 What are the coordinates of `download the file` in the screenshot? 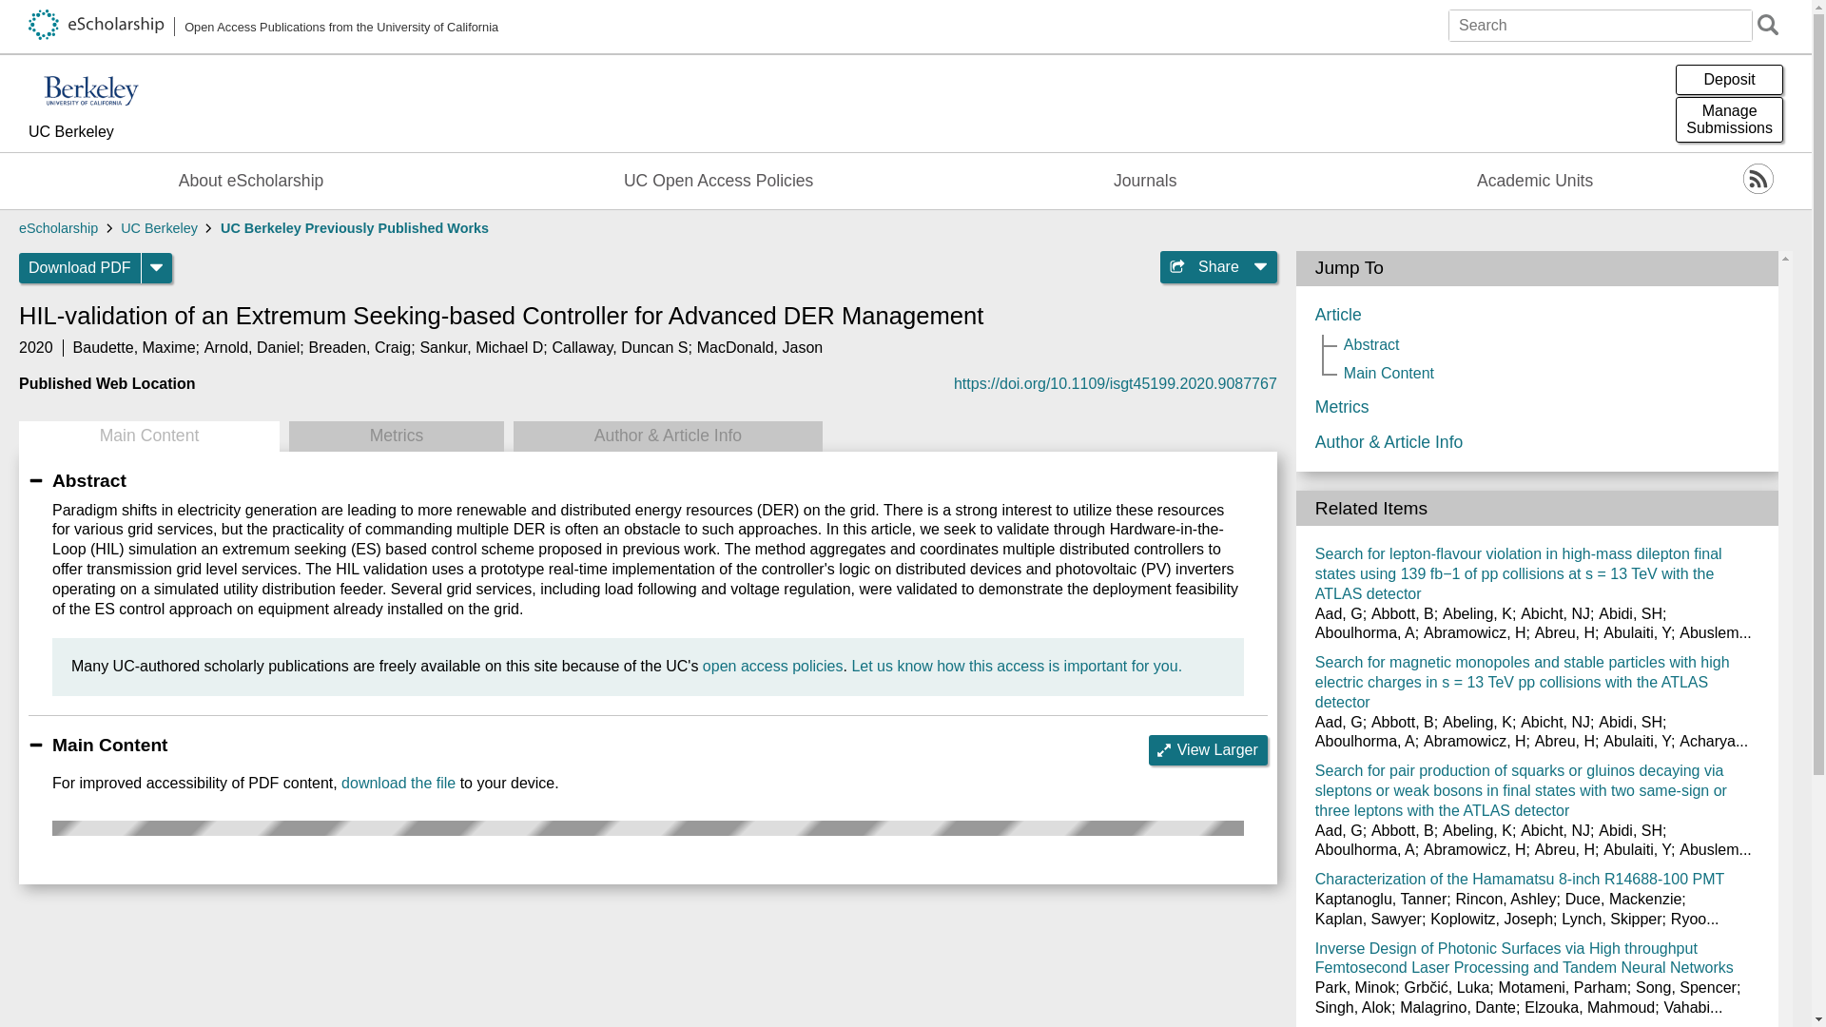 It's located at (253, 347).